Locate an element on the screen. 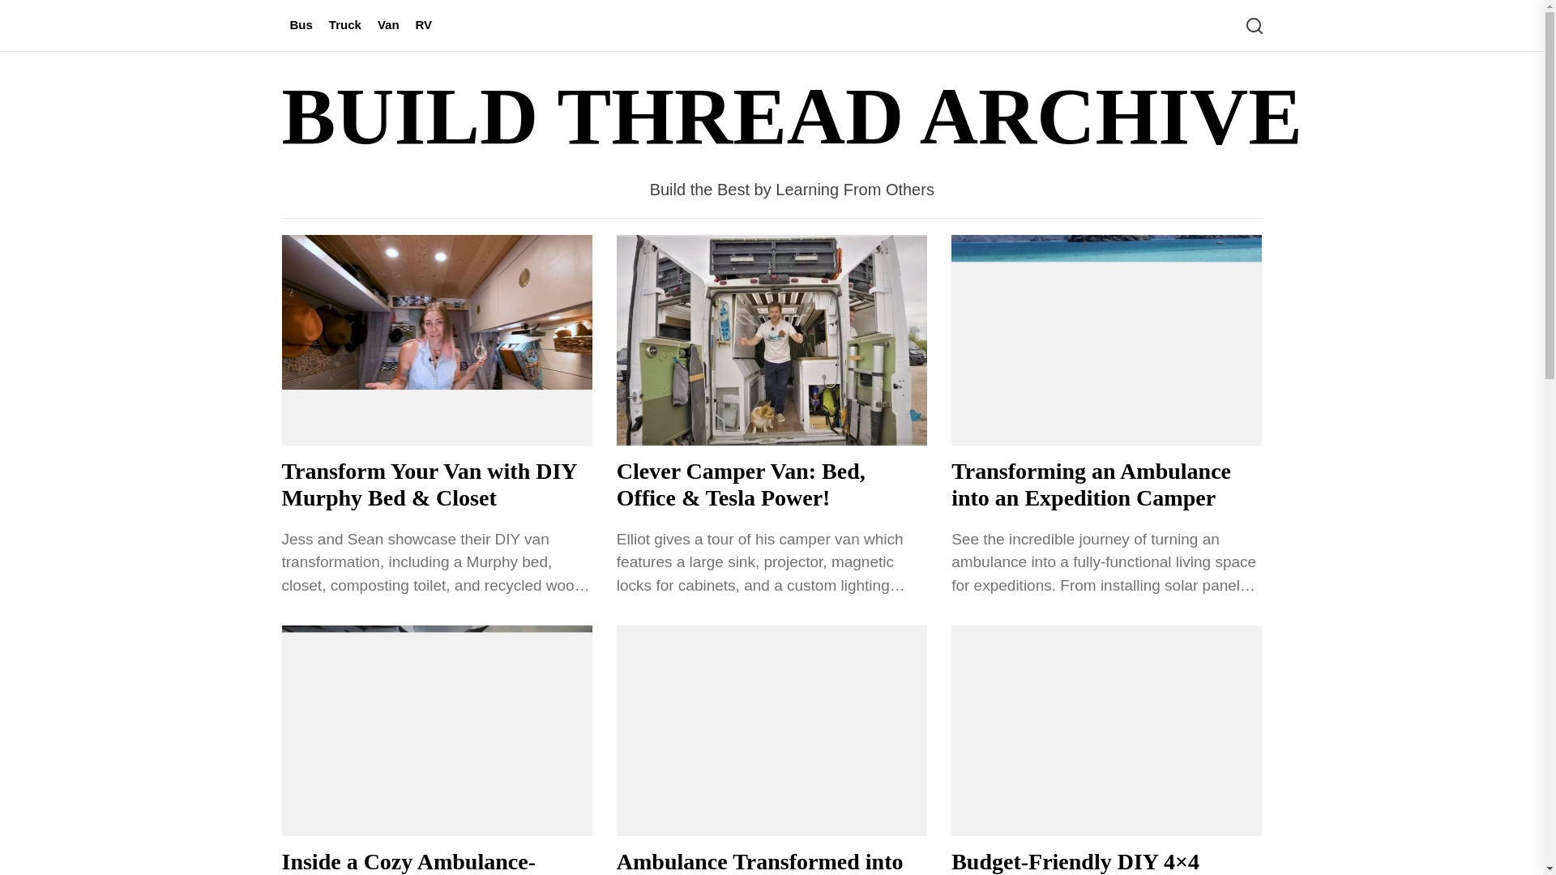 The width and height of the screenshot is (1556, 875). Transforming an Ambulance into an Expedition Camper is located at coordinates (1091, 484).